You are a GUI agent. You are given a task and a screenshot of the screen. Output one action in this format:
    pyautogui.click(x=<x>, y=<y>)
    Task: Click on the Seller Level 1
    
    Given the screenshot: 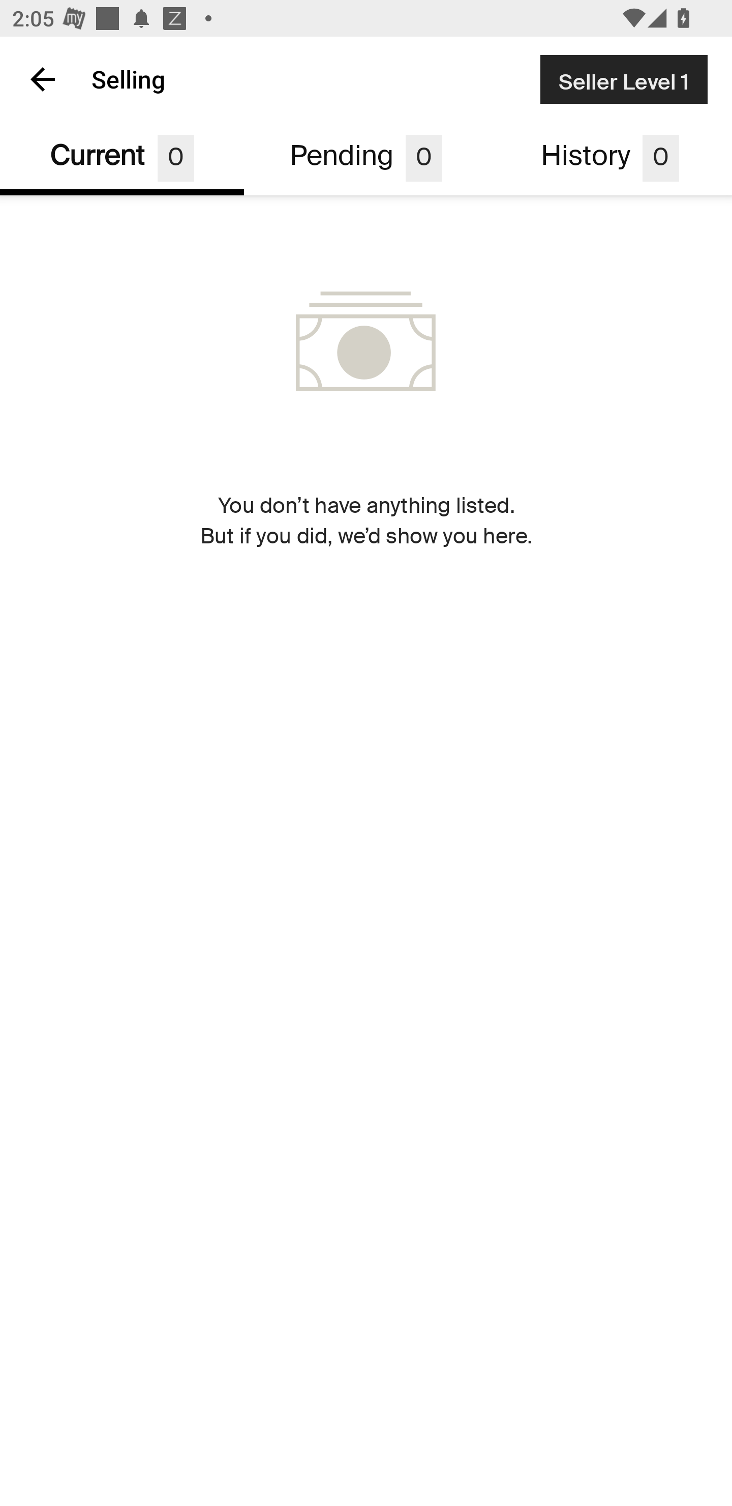 What is the action you would take?
    pyautogui.click(x=624, y=79)
    